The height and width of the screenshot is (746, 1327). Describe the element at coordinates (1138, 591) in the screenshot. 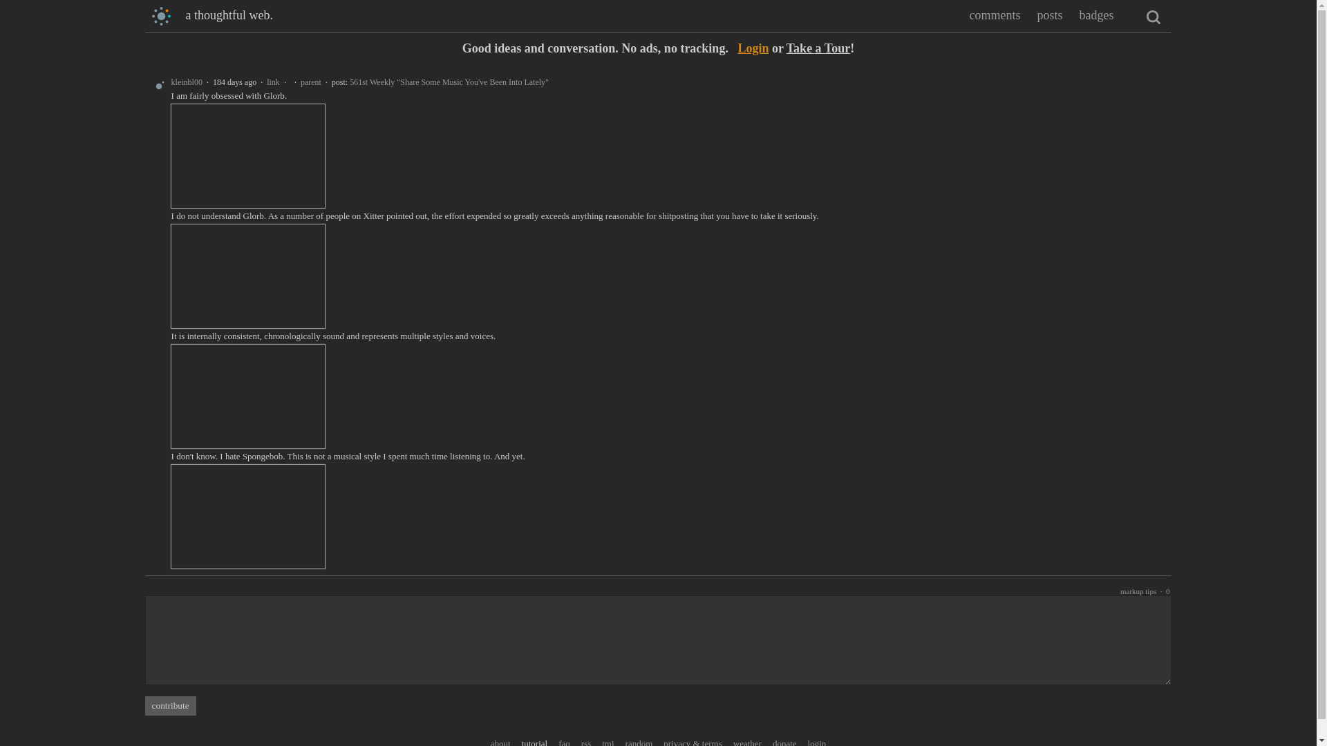

I see `markup tips` at that location.